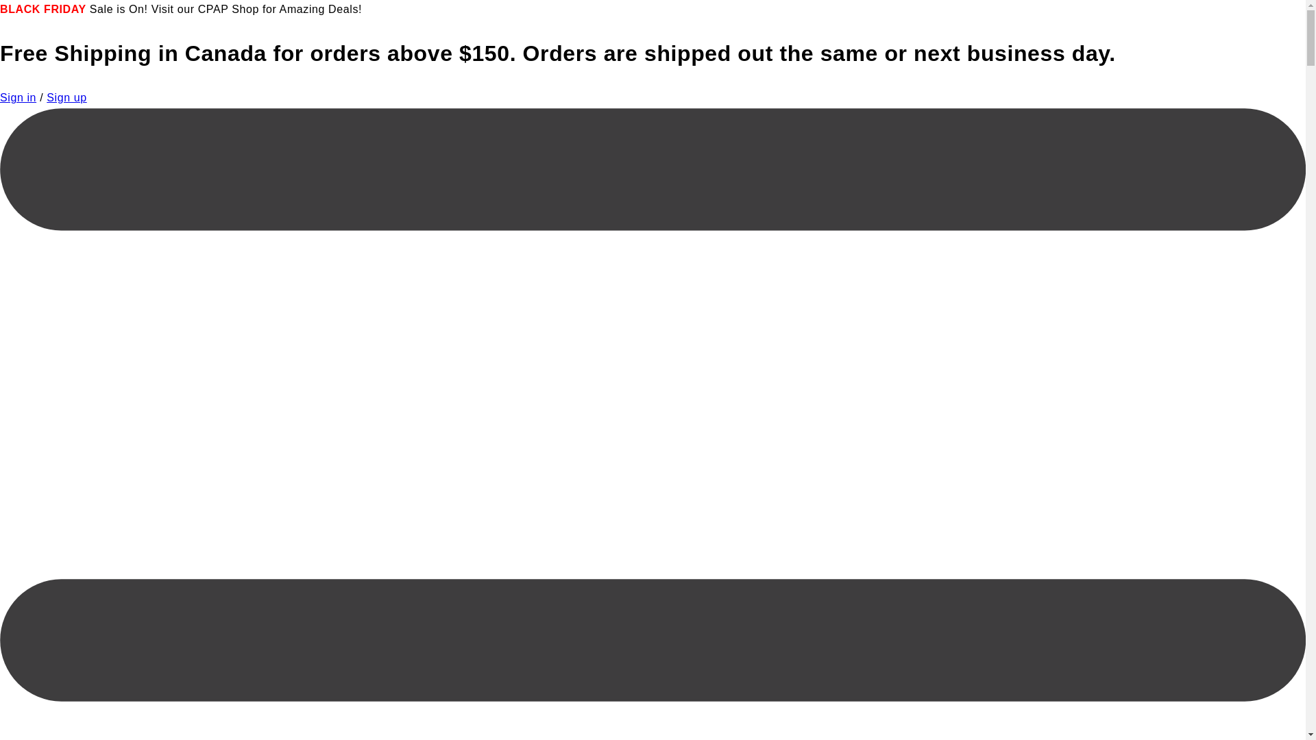  Describe the element at coordinates (66, 97) in the screenshot. I see `Sign up` at that location.